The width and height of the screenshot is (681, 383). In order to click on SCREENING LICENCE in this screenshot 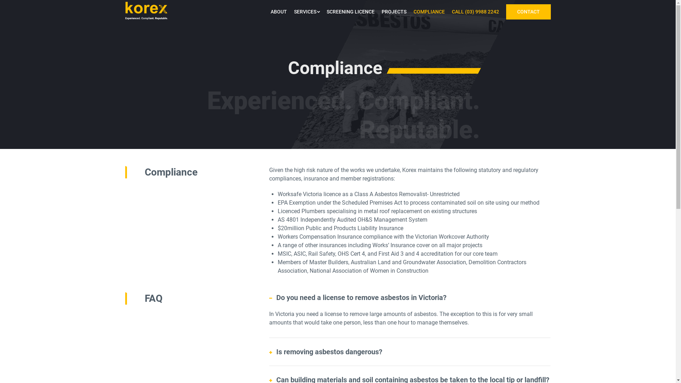, I will do `click(350, 12)`.